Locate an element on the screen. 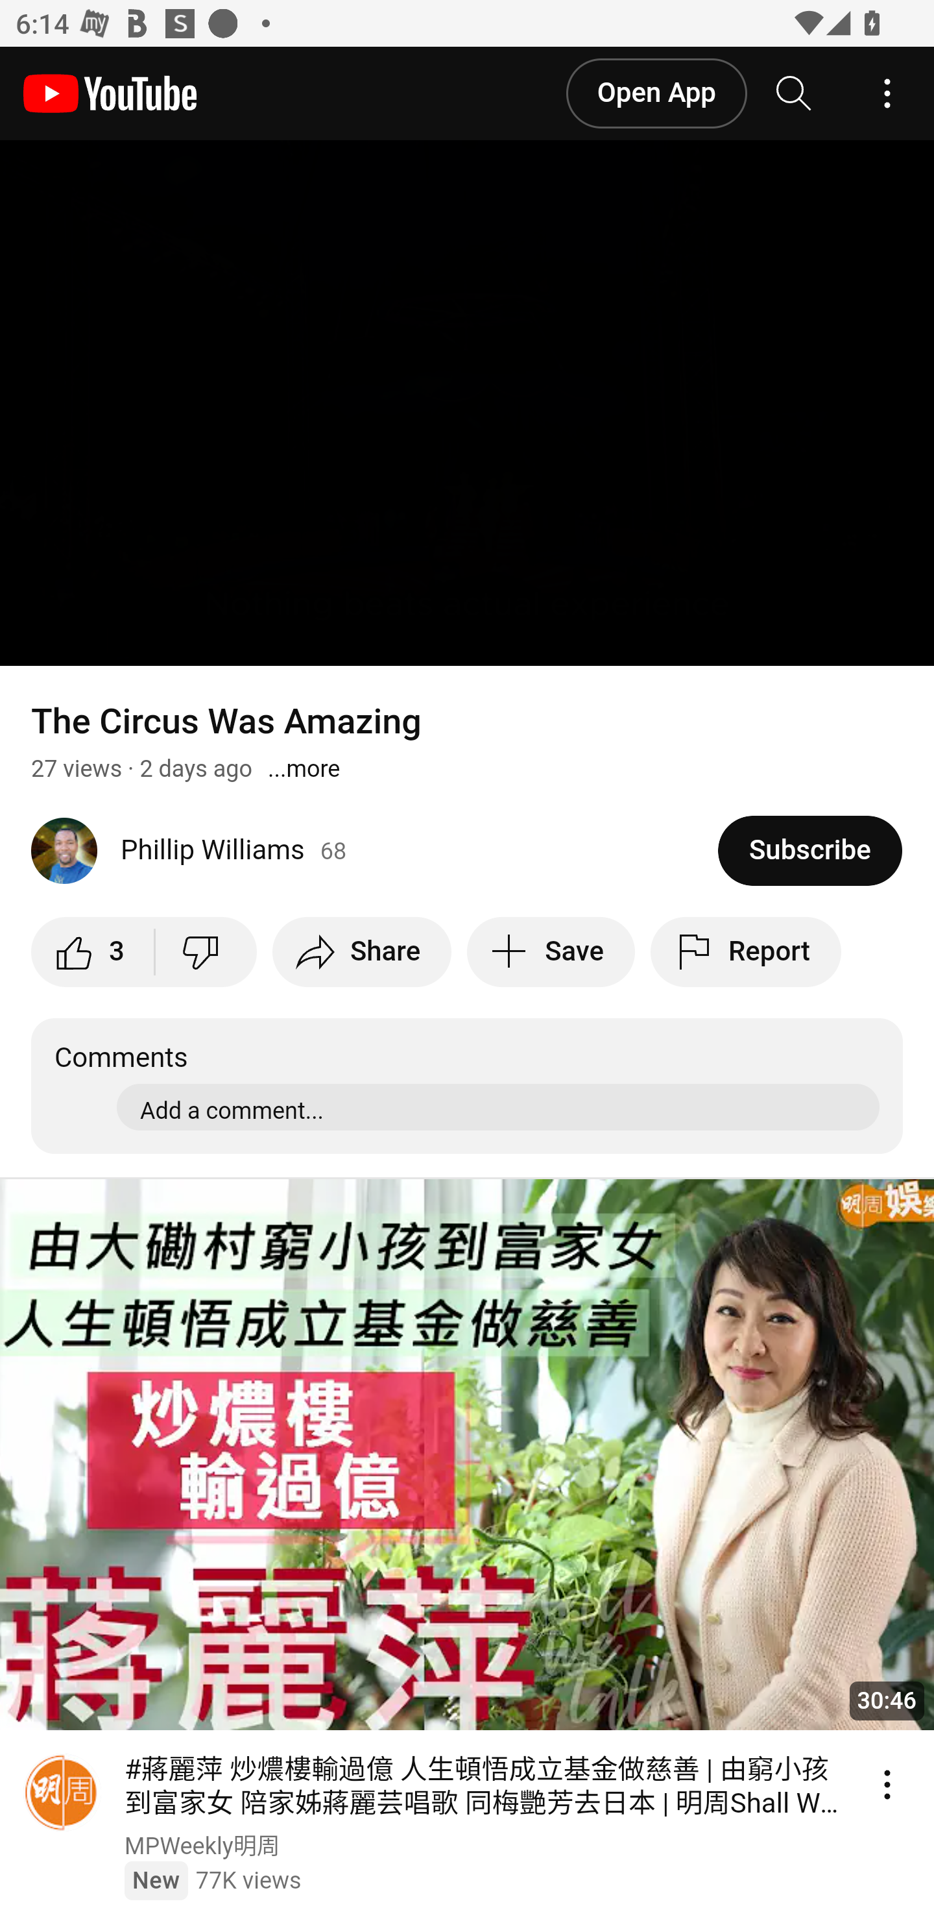 The height and width of the screenshot is (1921, 934). Search YouTube is located at coordinates (794, 93).